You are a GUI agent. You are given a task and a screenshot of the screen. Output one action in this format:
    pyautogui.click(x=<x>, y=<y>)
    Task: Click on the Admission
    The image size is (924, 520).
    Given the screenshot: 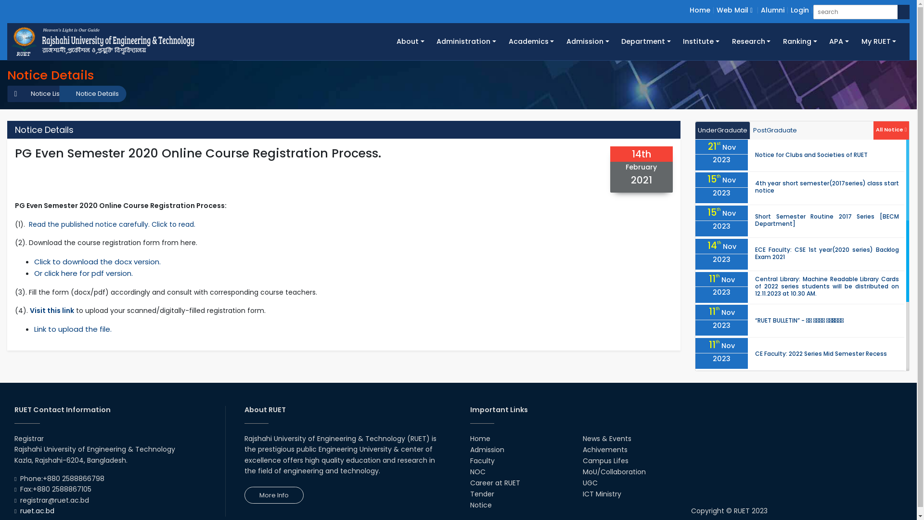 What is the action you would take?
    pyautogui.click(x=487, y=450)
    